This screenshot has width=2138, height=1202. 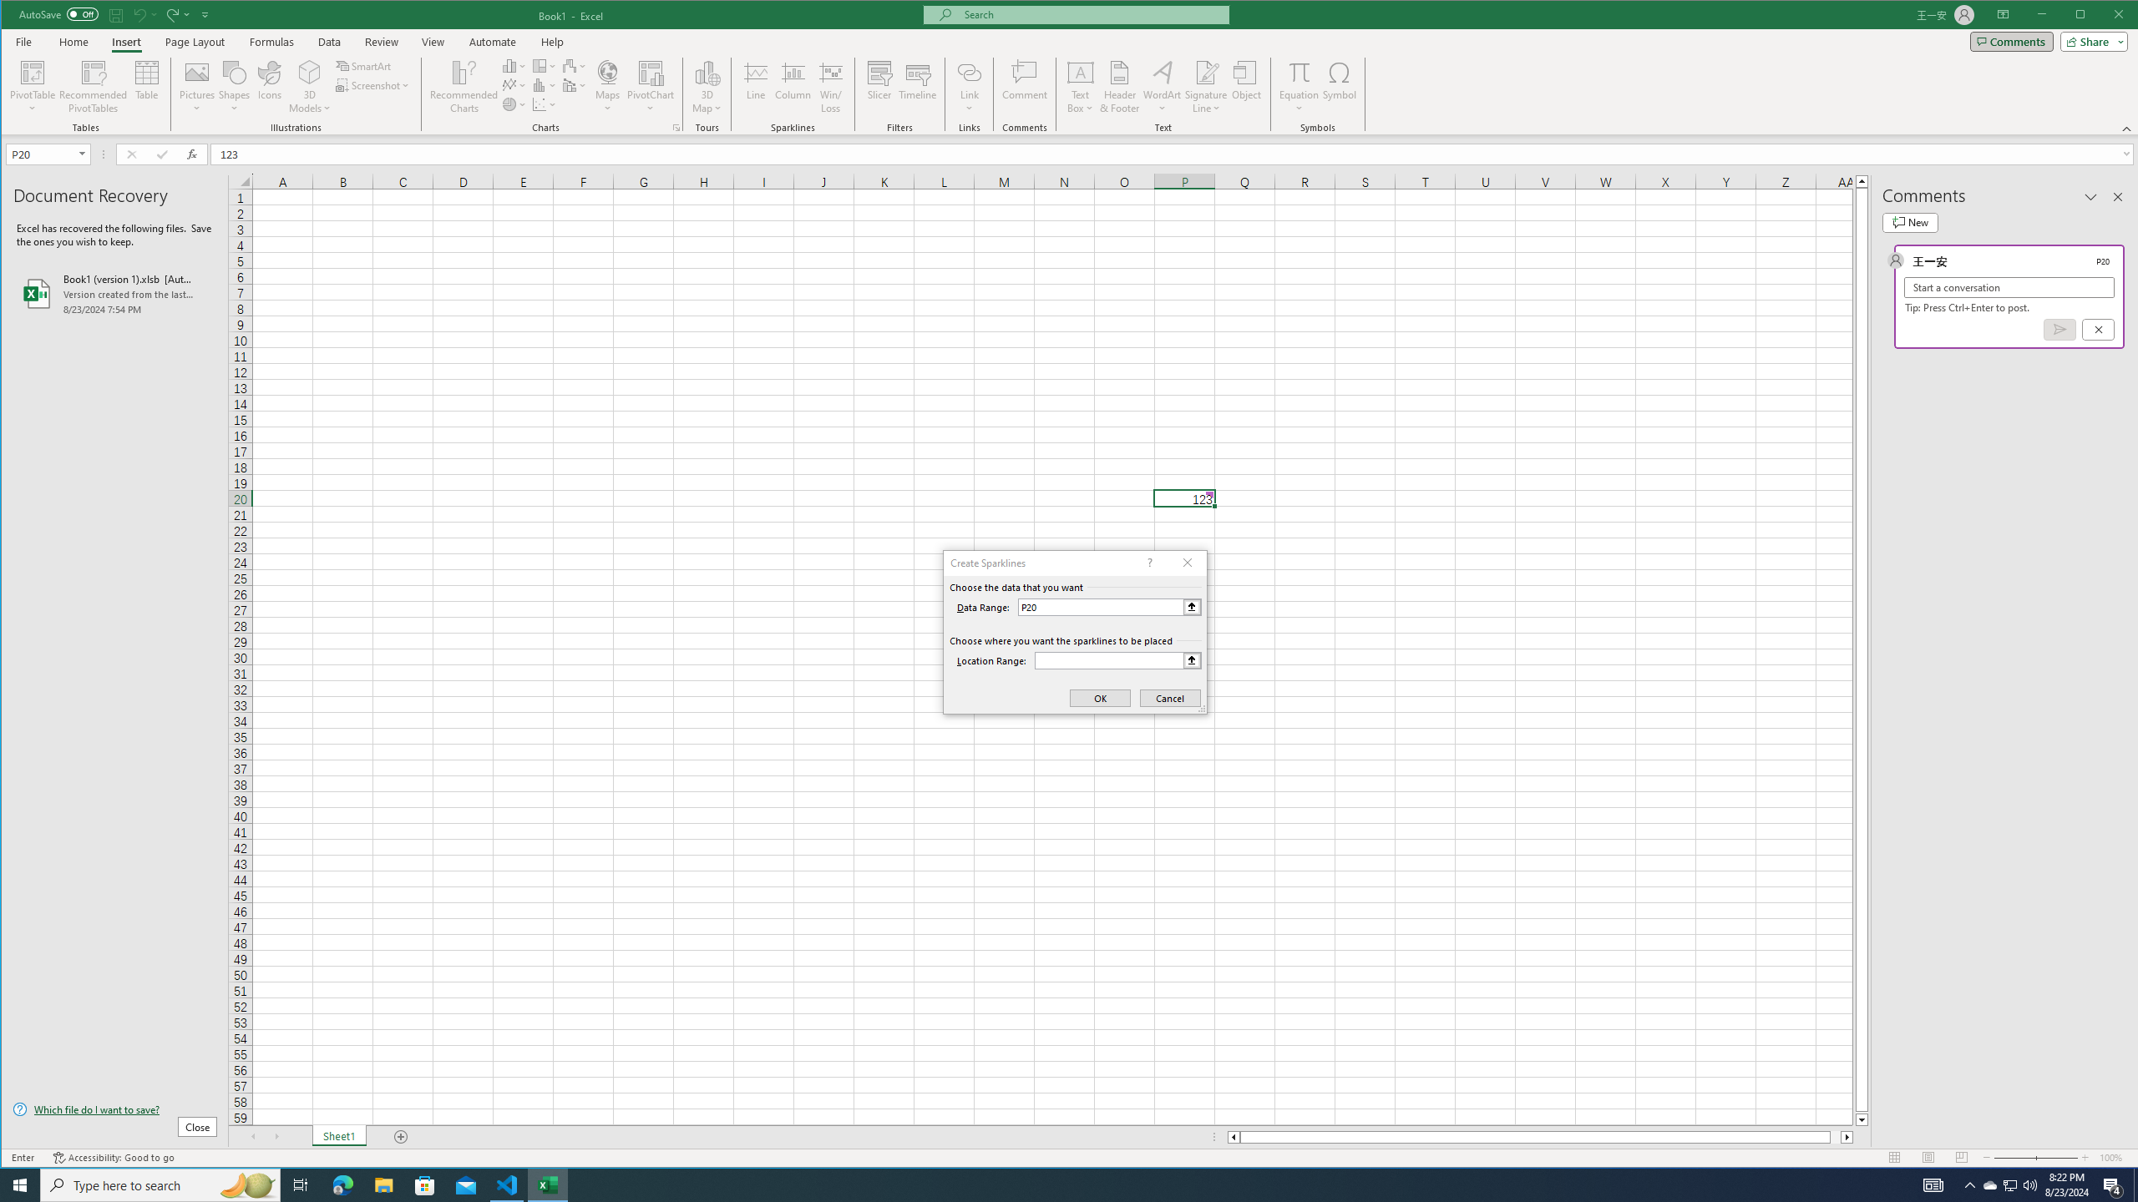 What do you see at coordinates (1081, 72) in the screenshot?
I see `Draw Horizontal Text Box` at bounding box center [1081, 72].